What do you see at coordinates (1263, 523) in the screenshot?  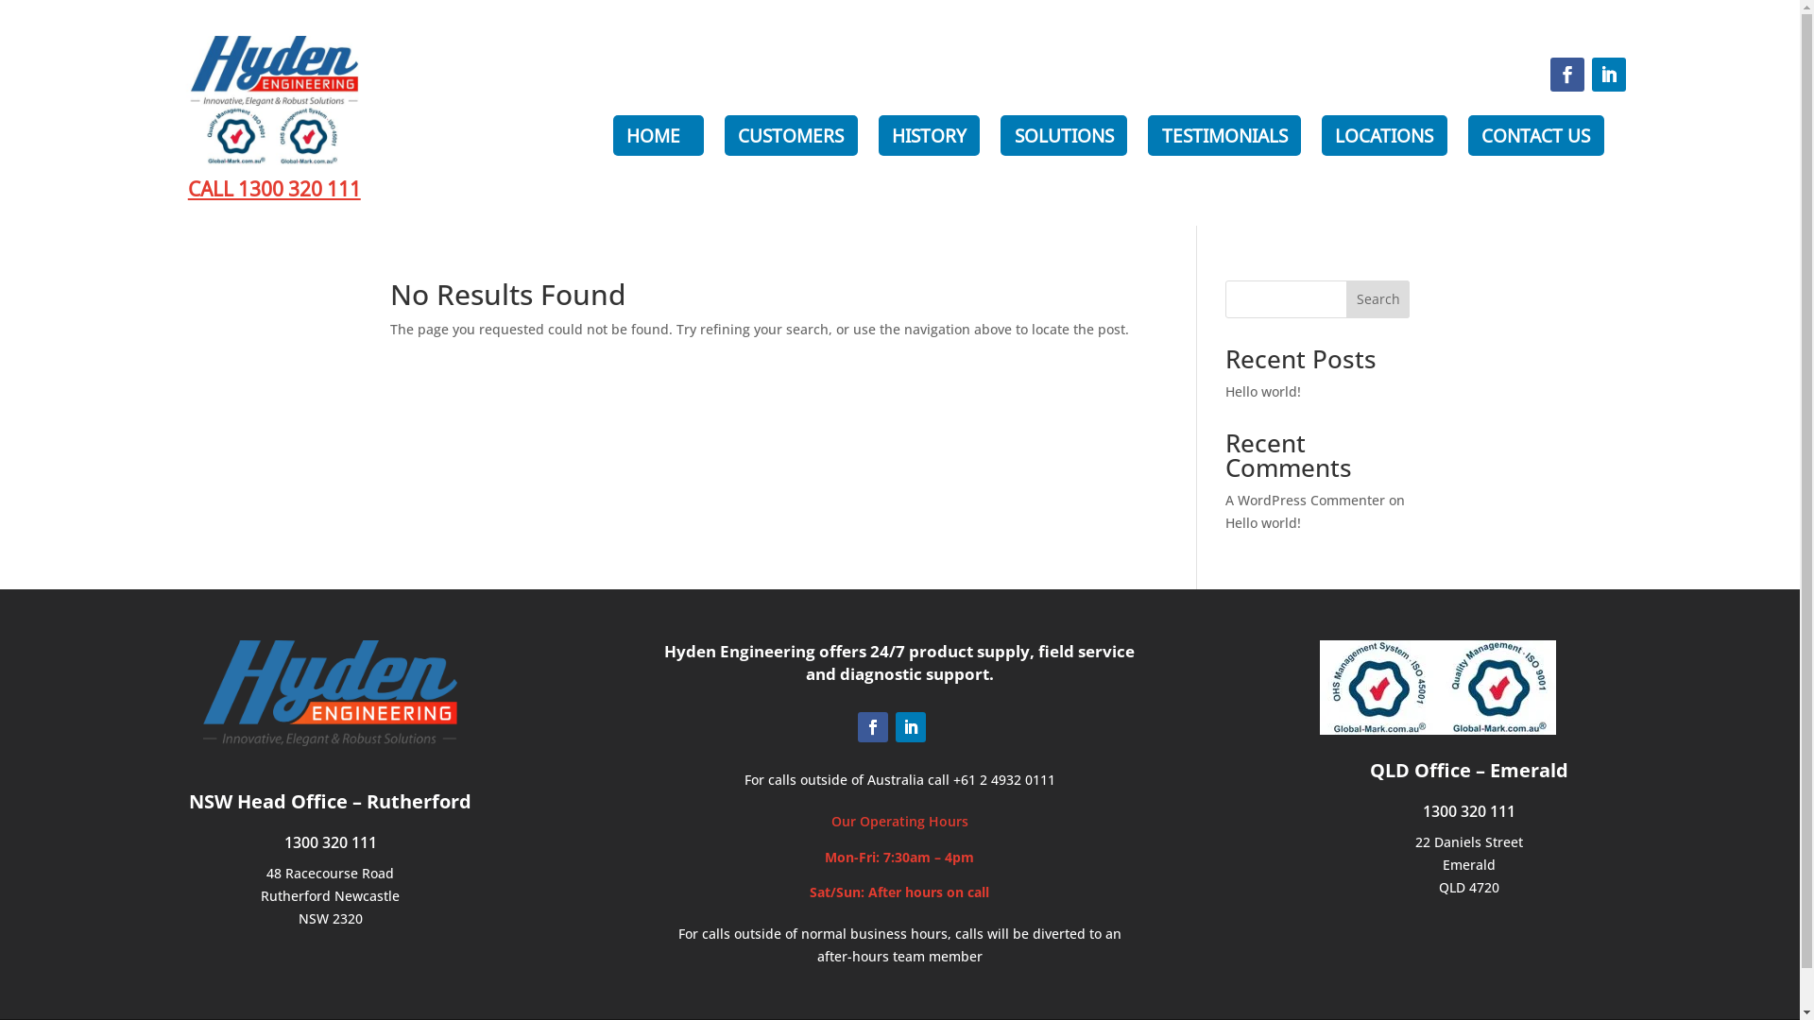 I see `Hello world!` at bounding box center [1263, 523].